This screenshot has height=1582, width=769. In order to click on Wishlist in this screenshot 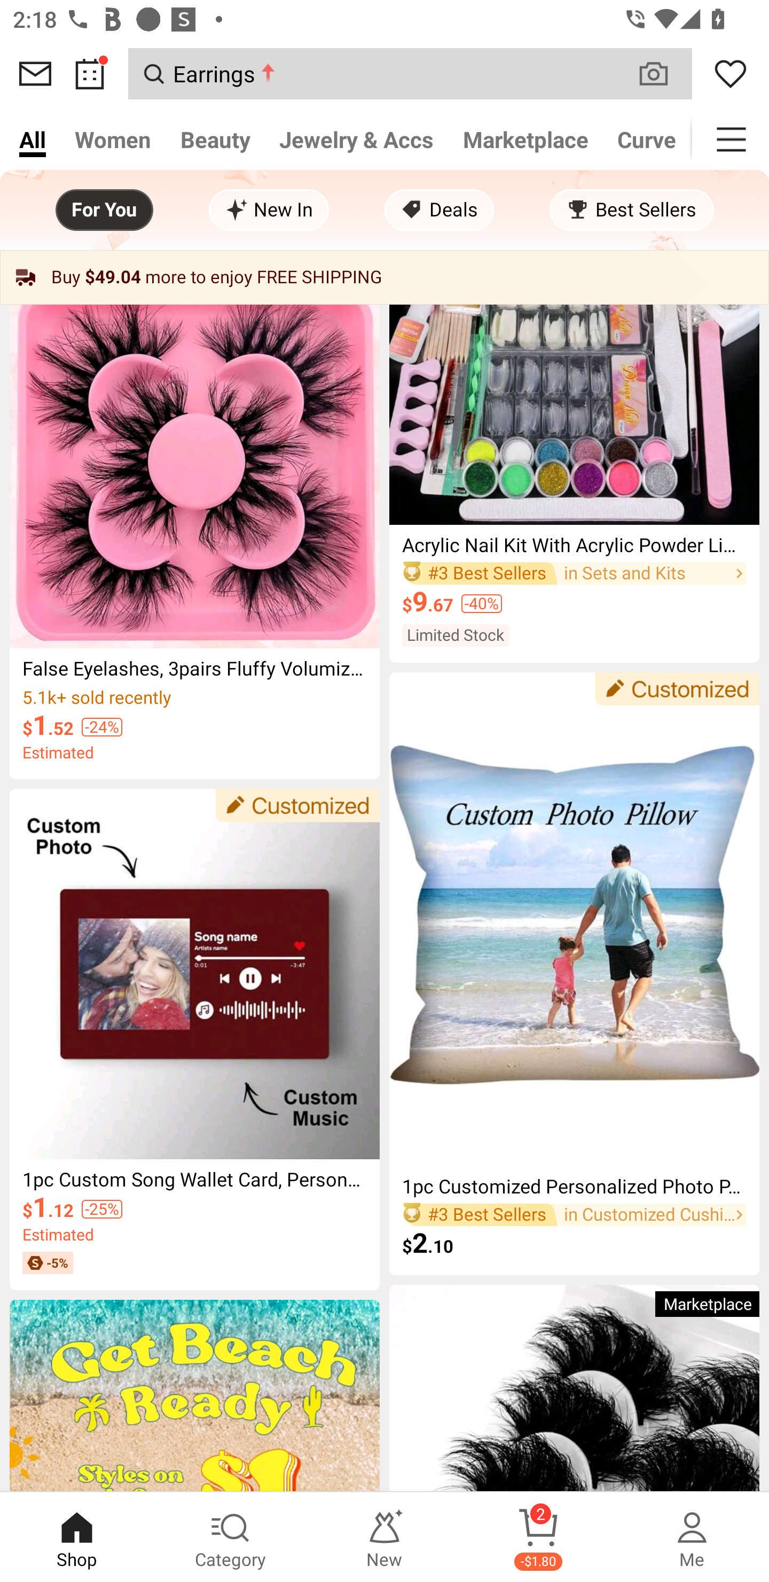, I will do `click(731, 74)`.